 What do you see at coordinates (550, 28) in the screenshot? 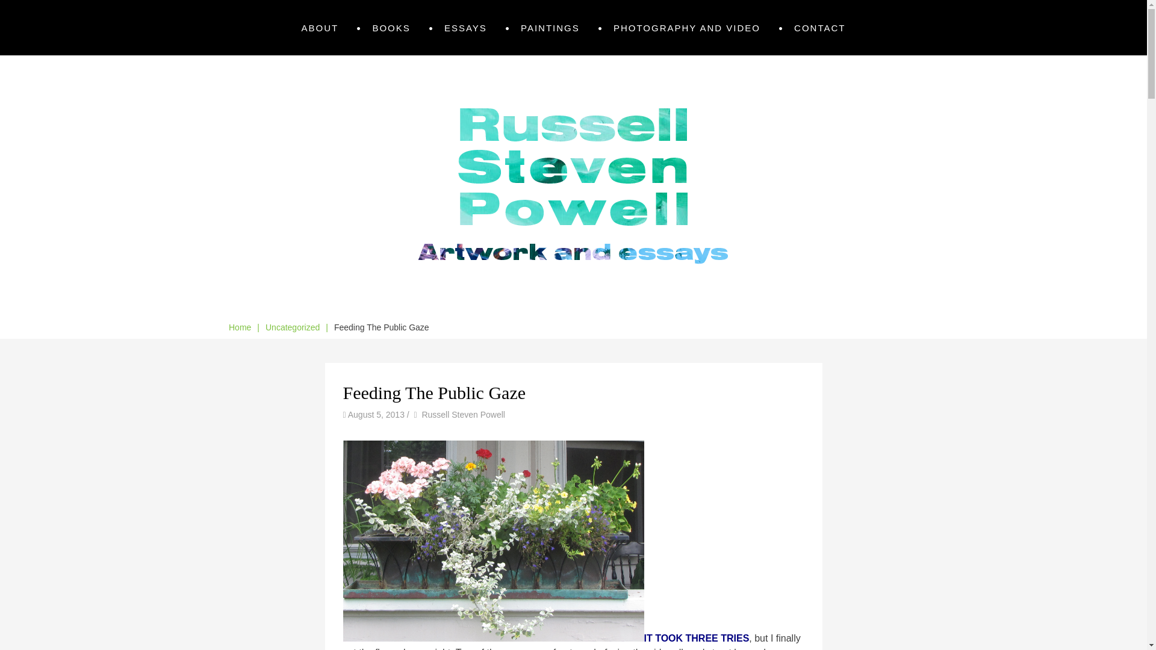
I see `PAINTINGS` at bounding box center [550, 28].